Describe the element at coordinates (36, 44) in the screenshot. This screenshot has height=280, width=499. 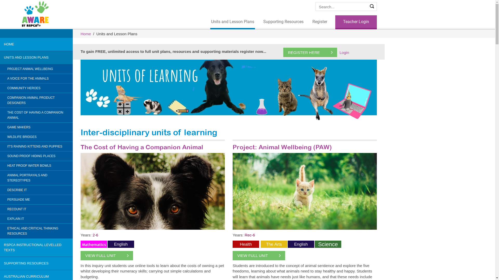
I see `HOME` at that location.